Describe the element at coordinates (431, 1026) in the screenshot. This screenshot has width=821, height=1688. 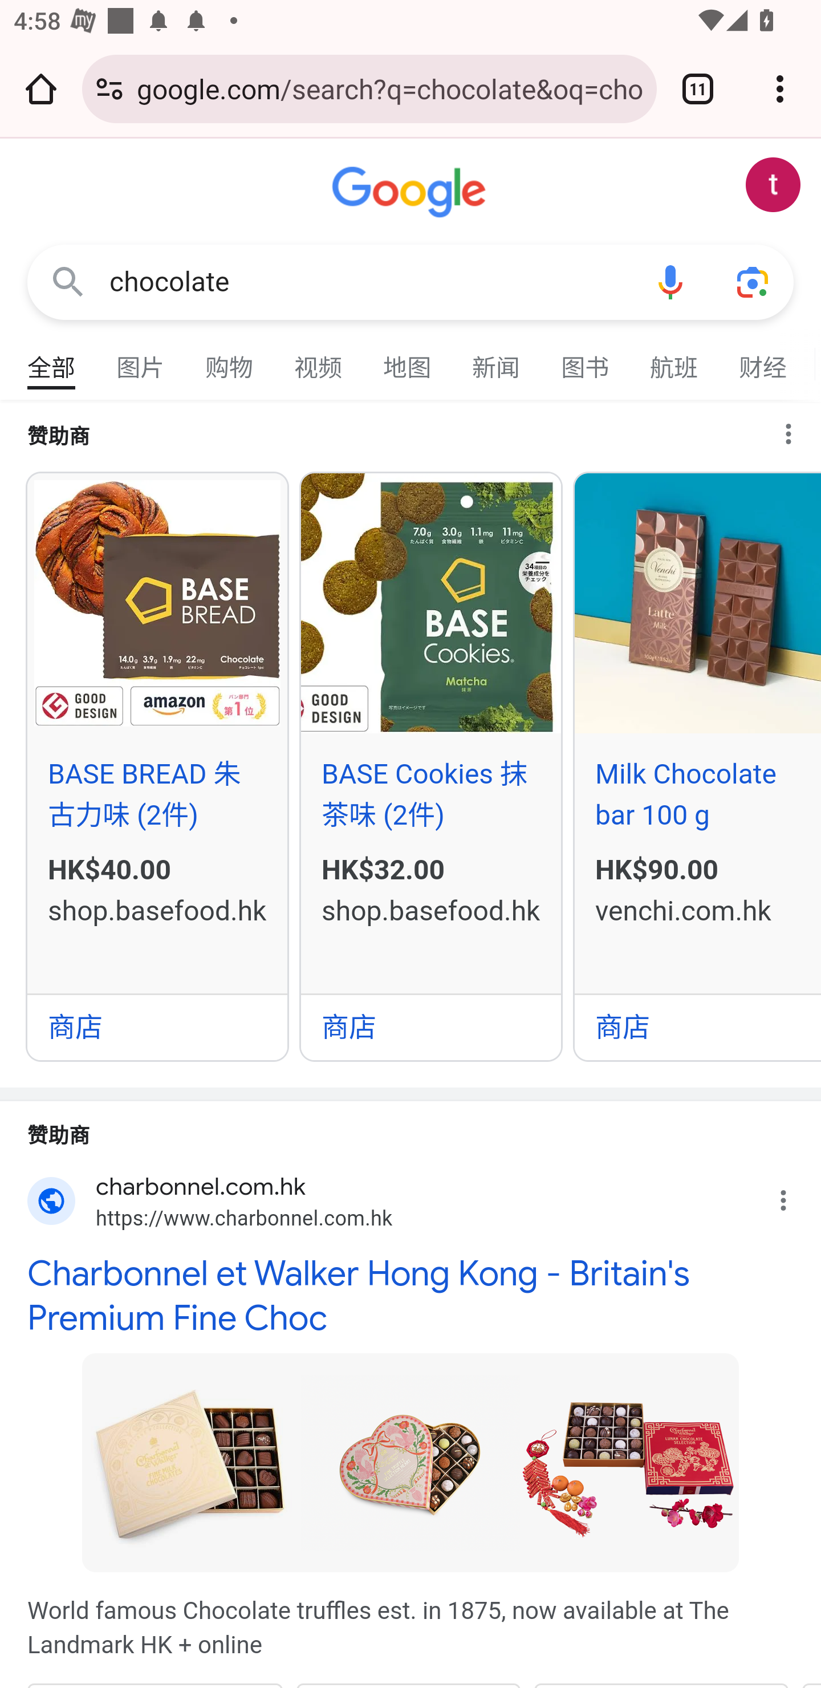
I see `商店 商店 商店` at that location.